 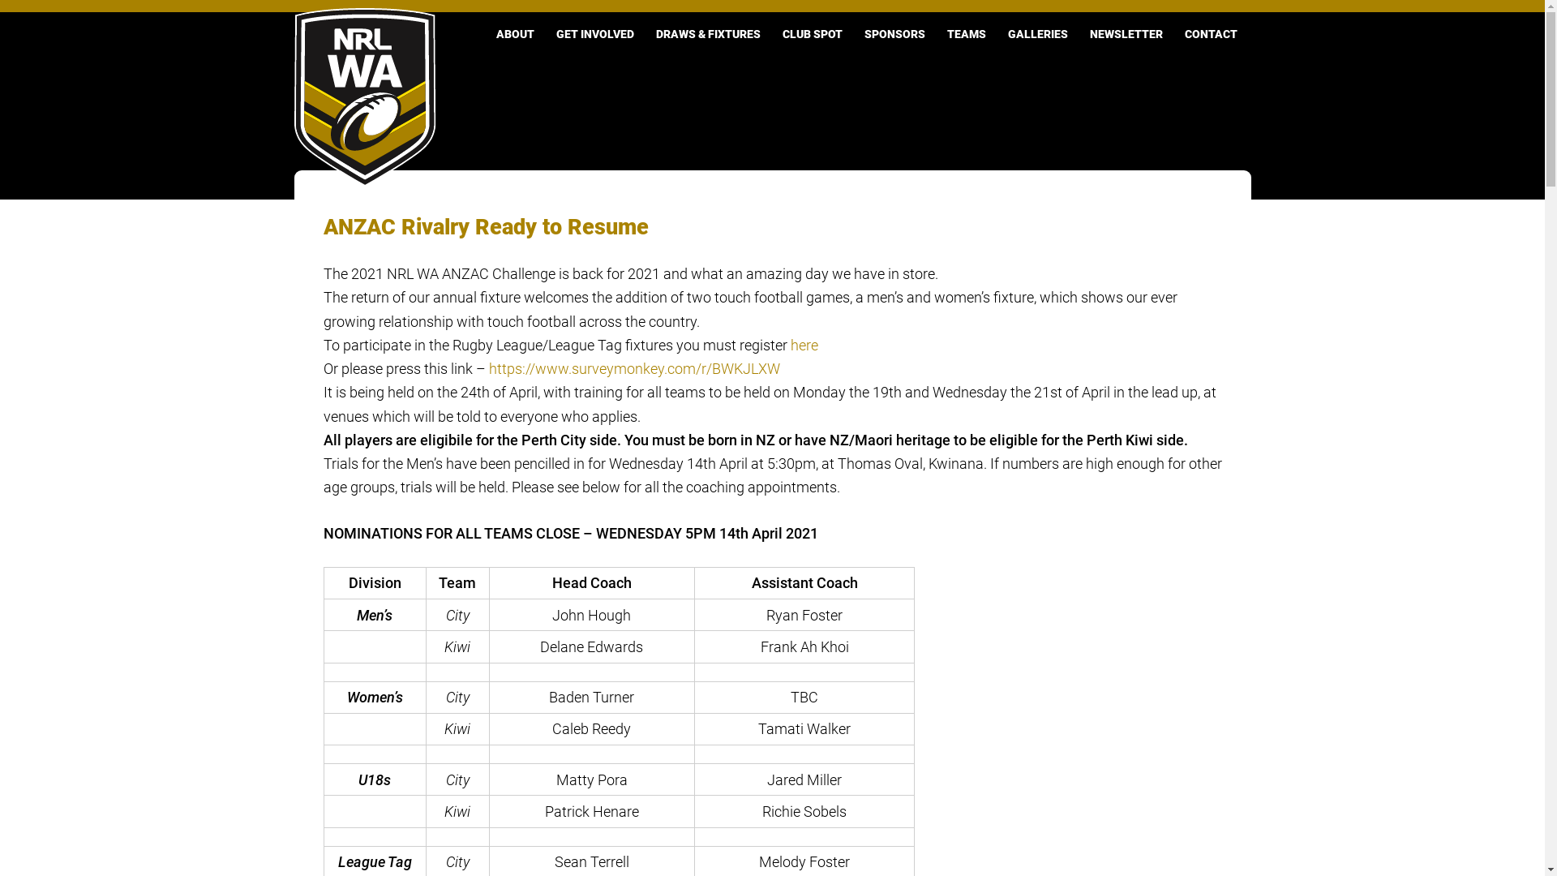 I want to click on GET INVOLVED, so click(x=595, y=34).